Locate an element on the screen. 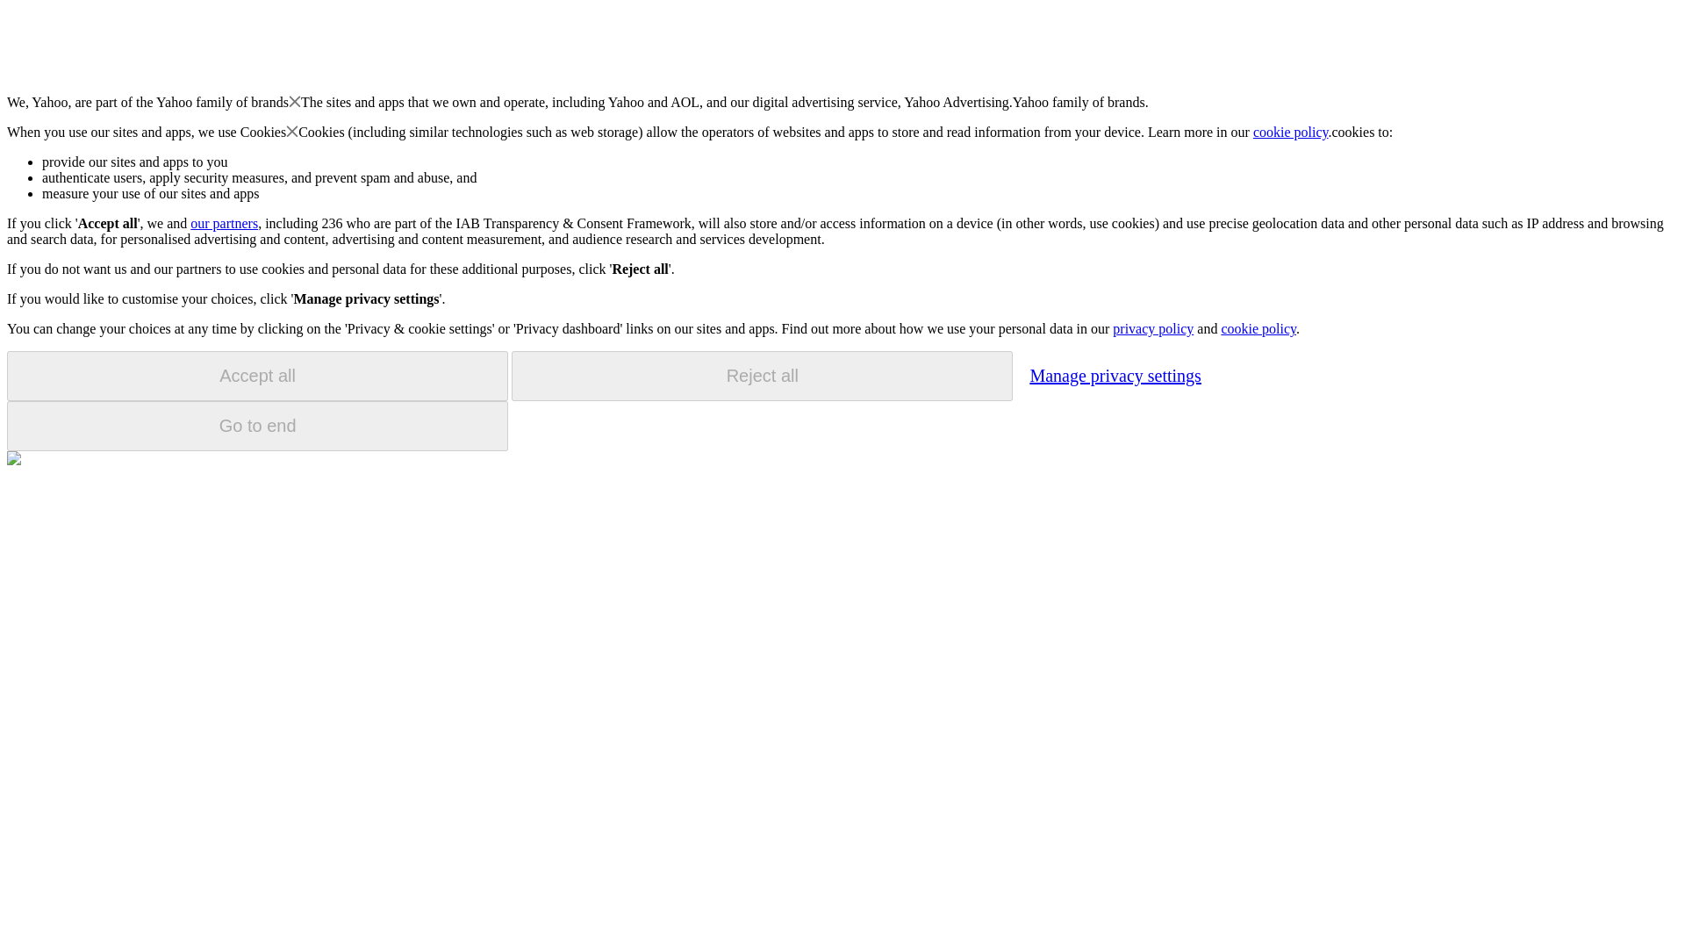 The height and width of the screenshot is (948, 1685). Go to end is located at coordinates (257, 426).